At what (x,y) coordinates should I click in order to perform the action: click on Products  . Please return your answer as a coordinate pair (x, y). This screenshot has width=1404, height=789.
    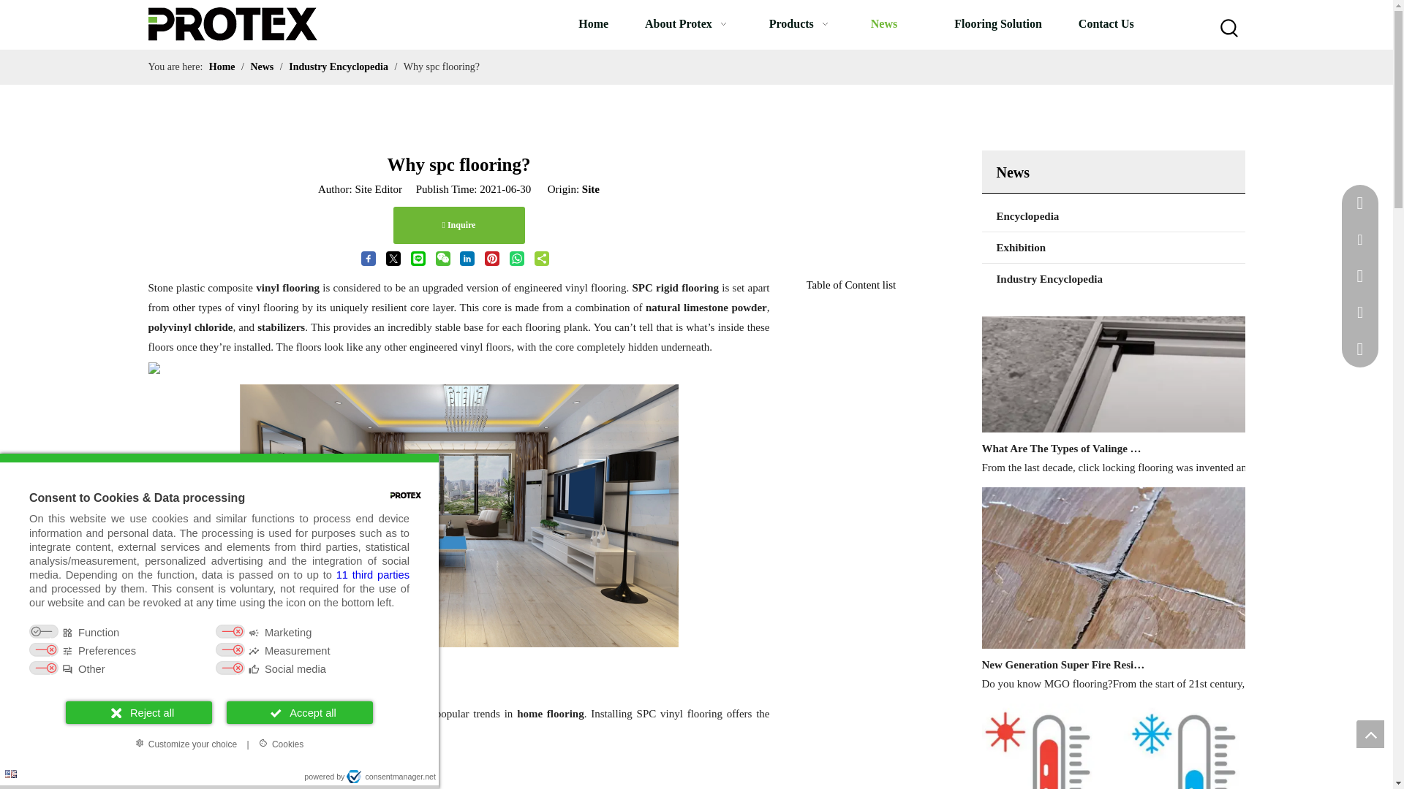
    Looking at the image, I should click on (801, 23).